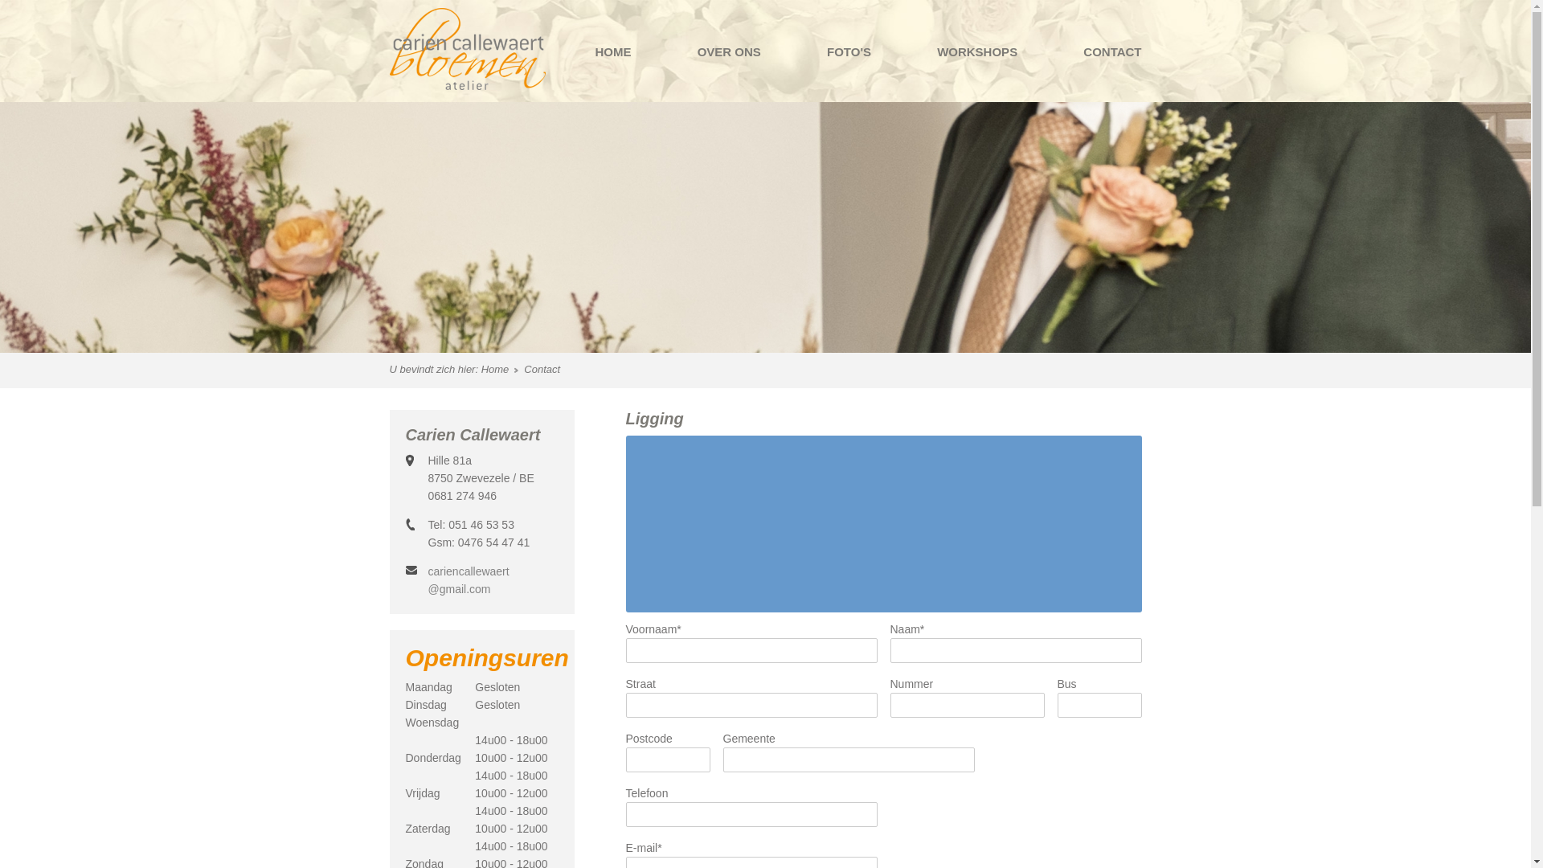 Image resolution: width=1543 pixels, height=868 pixels. Describe the element at coordinates (730, 52) in the screenshot. I see `OVER ONS` at that location.